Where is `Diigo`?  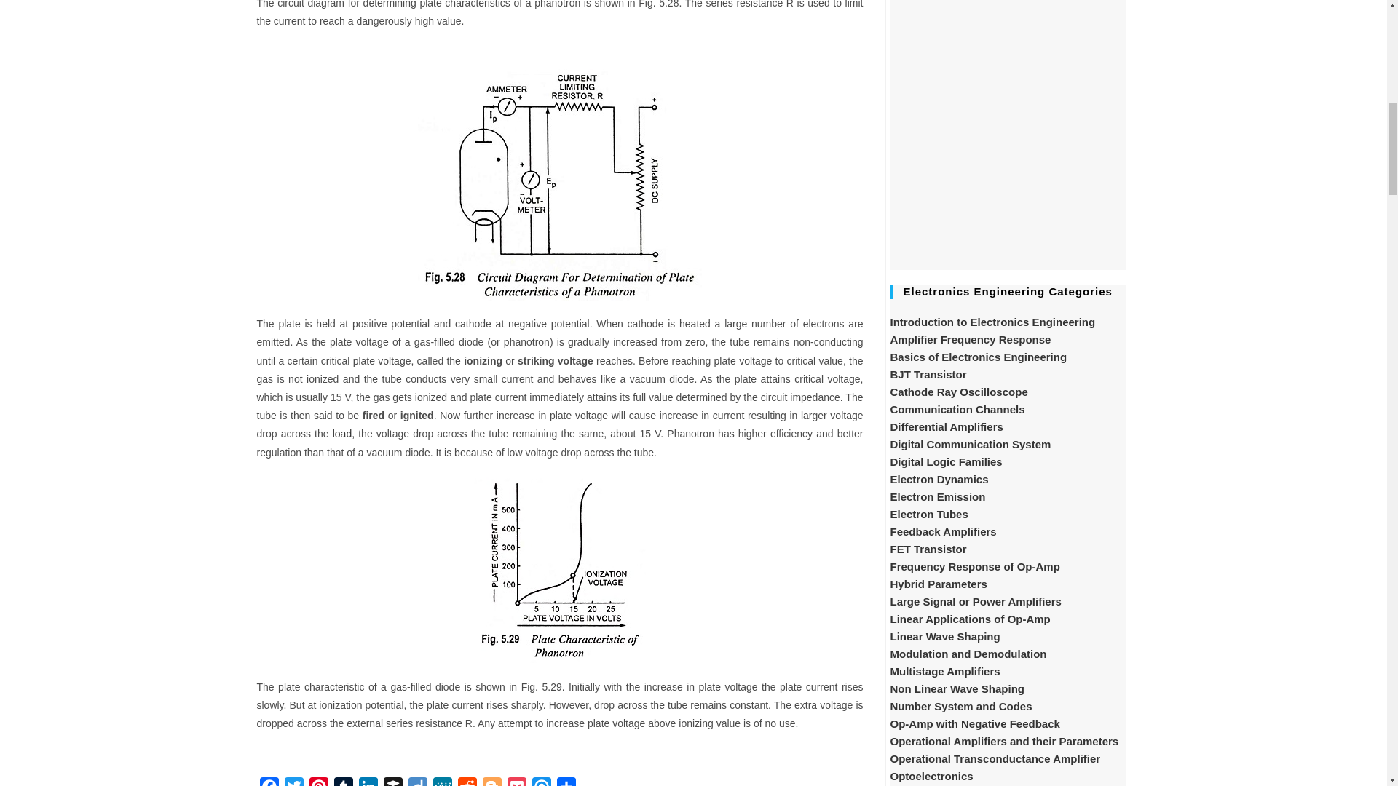
Diigo is located at coordinates (416, 782).